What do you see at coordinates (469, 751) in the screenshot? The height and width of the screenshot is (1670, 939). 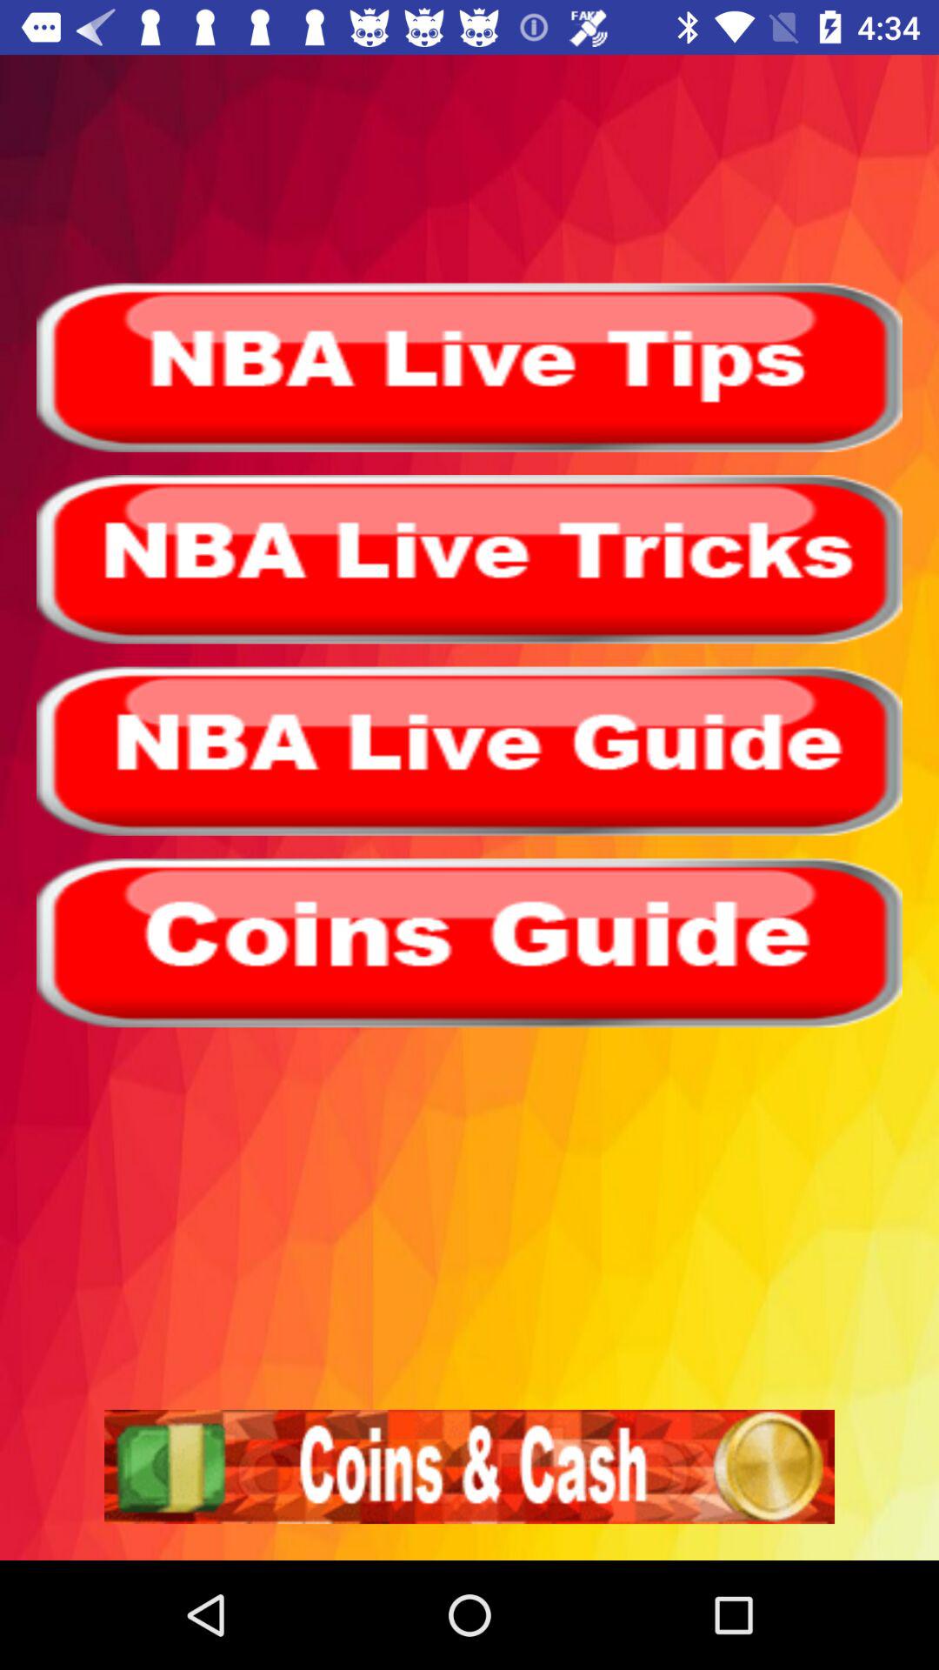 I see `open nba live guide` at bounding box center [469, 751].